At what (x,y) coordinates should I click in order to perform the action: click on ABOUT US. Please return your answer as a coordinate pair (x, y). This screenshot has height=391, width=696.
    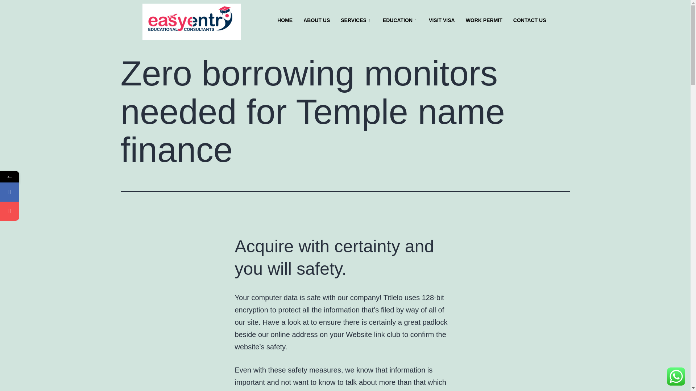
    Looking at the image, I should click on (316, 21).